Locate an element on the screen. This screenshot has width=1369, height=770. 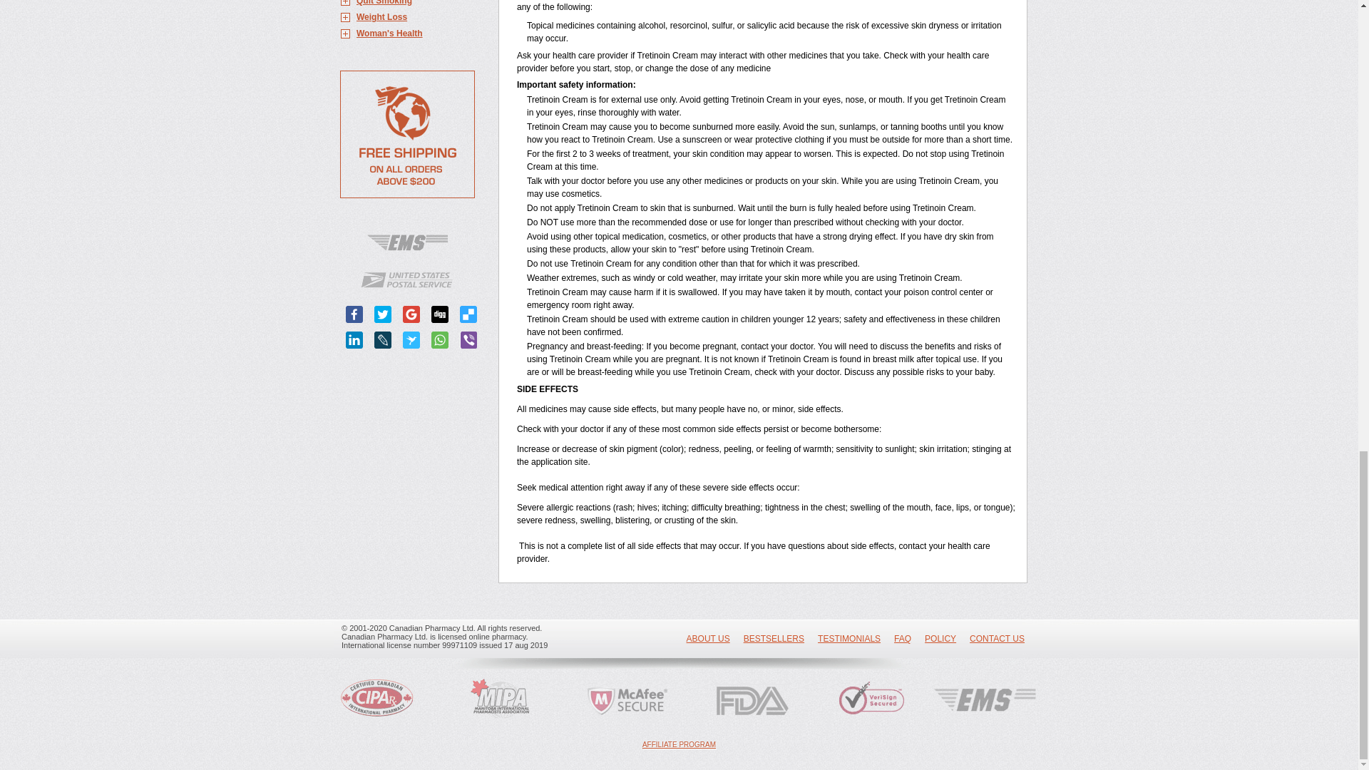
LinkedIn is located at coordinates (354, 340).